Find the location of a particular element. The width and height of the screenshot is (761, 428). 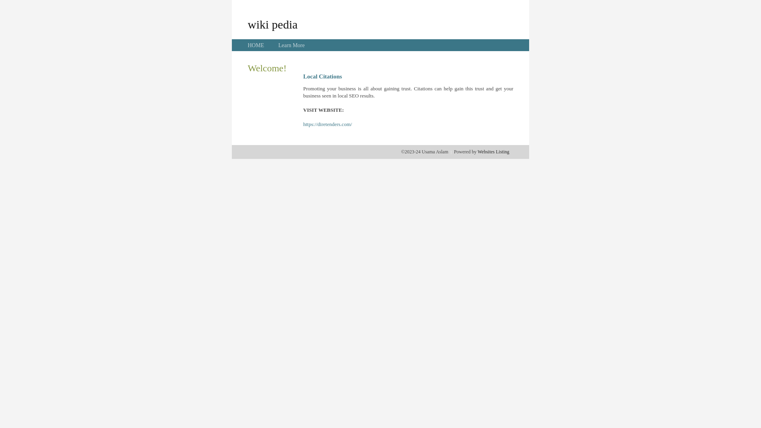

Learn More is located at coordinates (291, 45).